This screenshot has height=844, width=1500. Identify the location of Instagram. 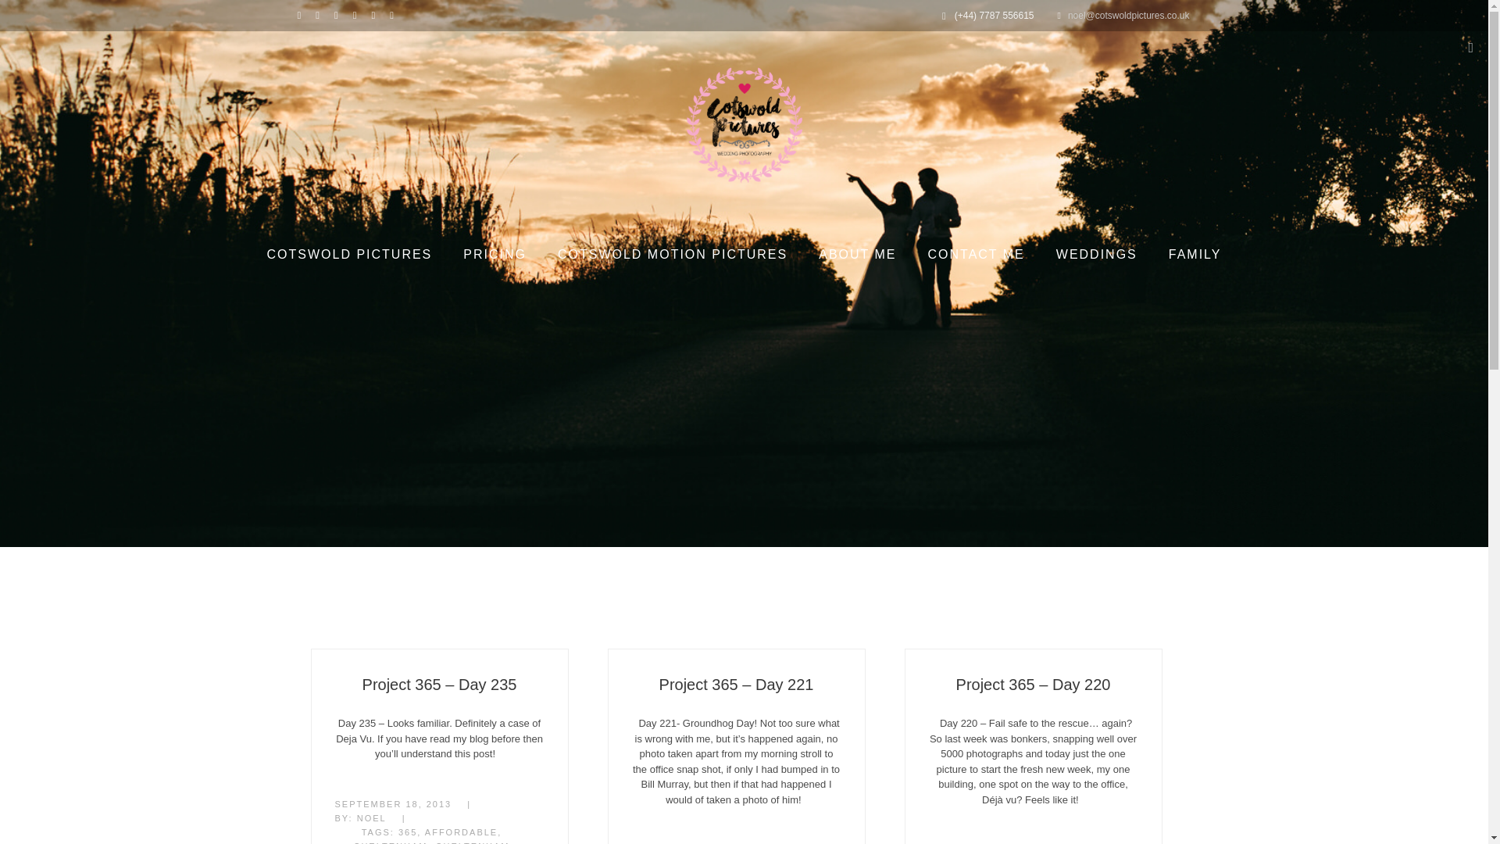
(358, 14).